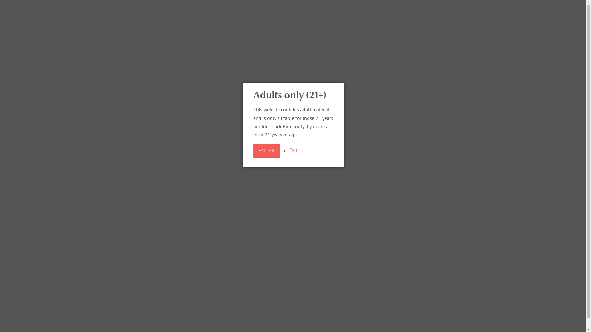 The height and width of the screenshot is (332, 591). I want to click on Refund Policy, so click(351, 244).